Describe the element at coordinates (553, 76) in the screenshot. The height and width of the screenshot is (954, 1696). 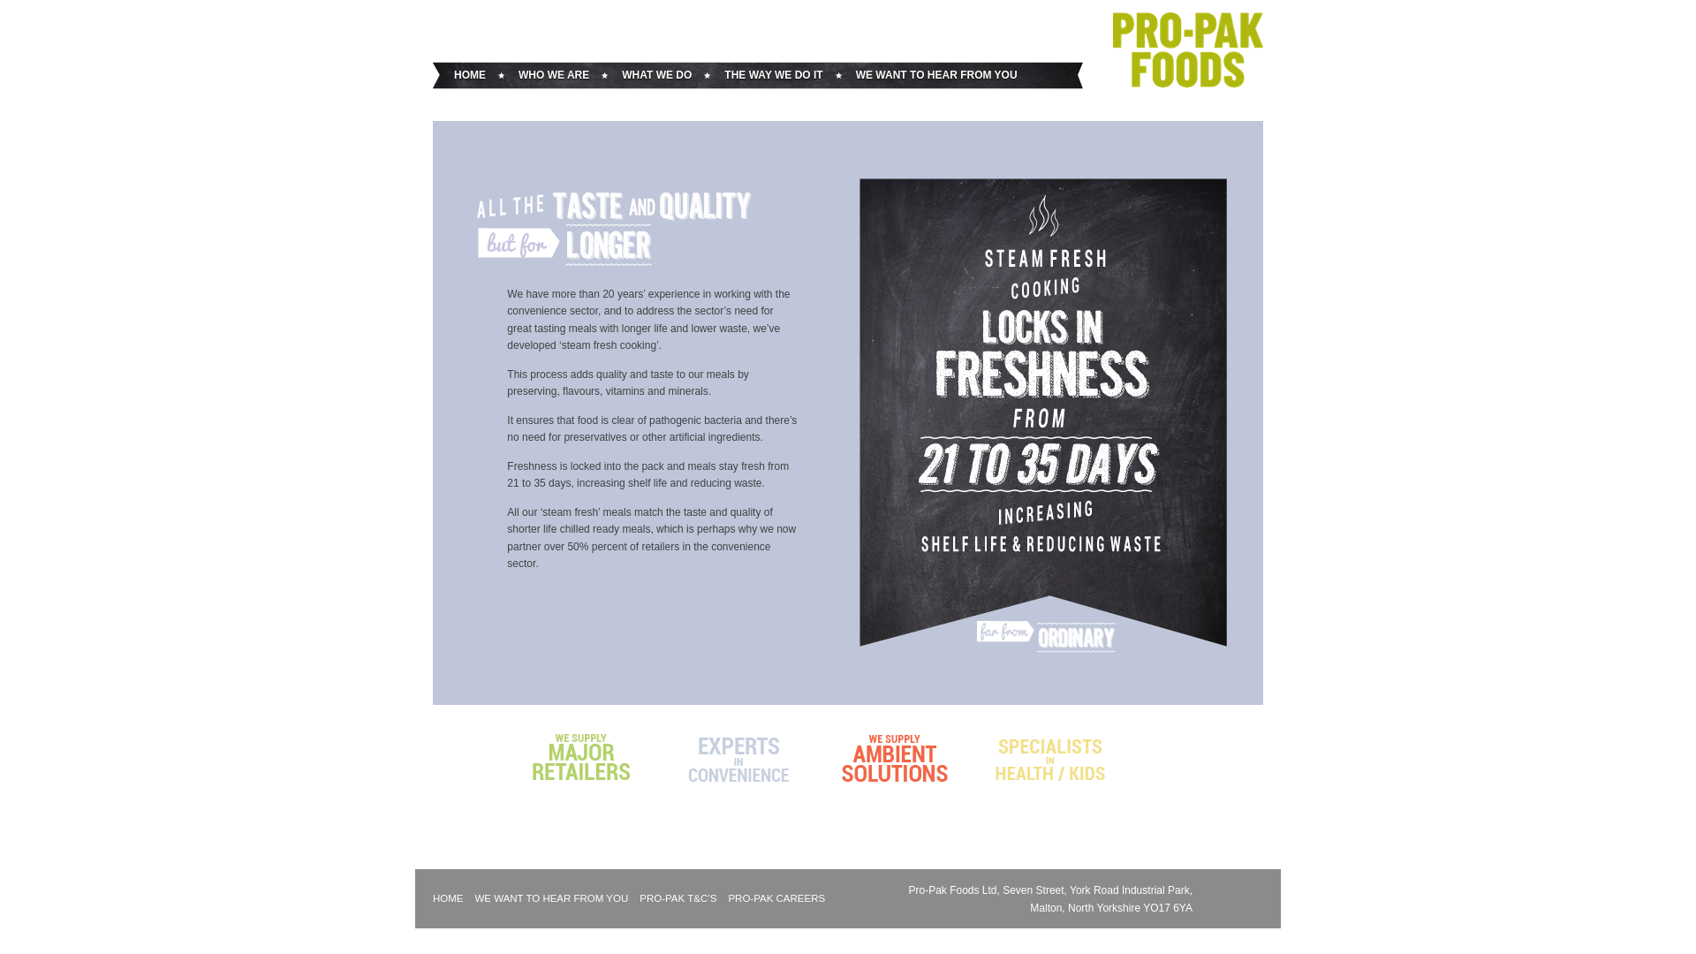
I see `WHO WE ARE` at that location.